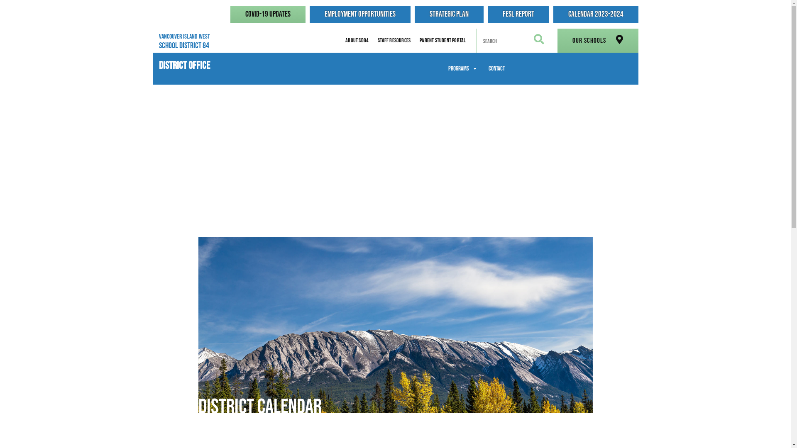  I want to click on CONTACT, so click(496, 69).